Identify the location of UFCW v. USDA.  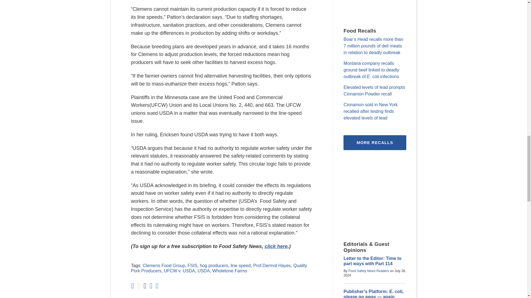
(180, 271).